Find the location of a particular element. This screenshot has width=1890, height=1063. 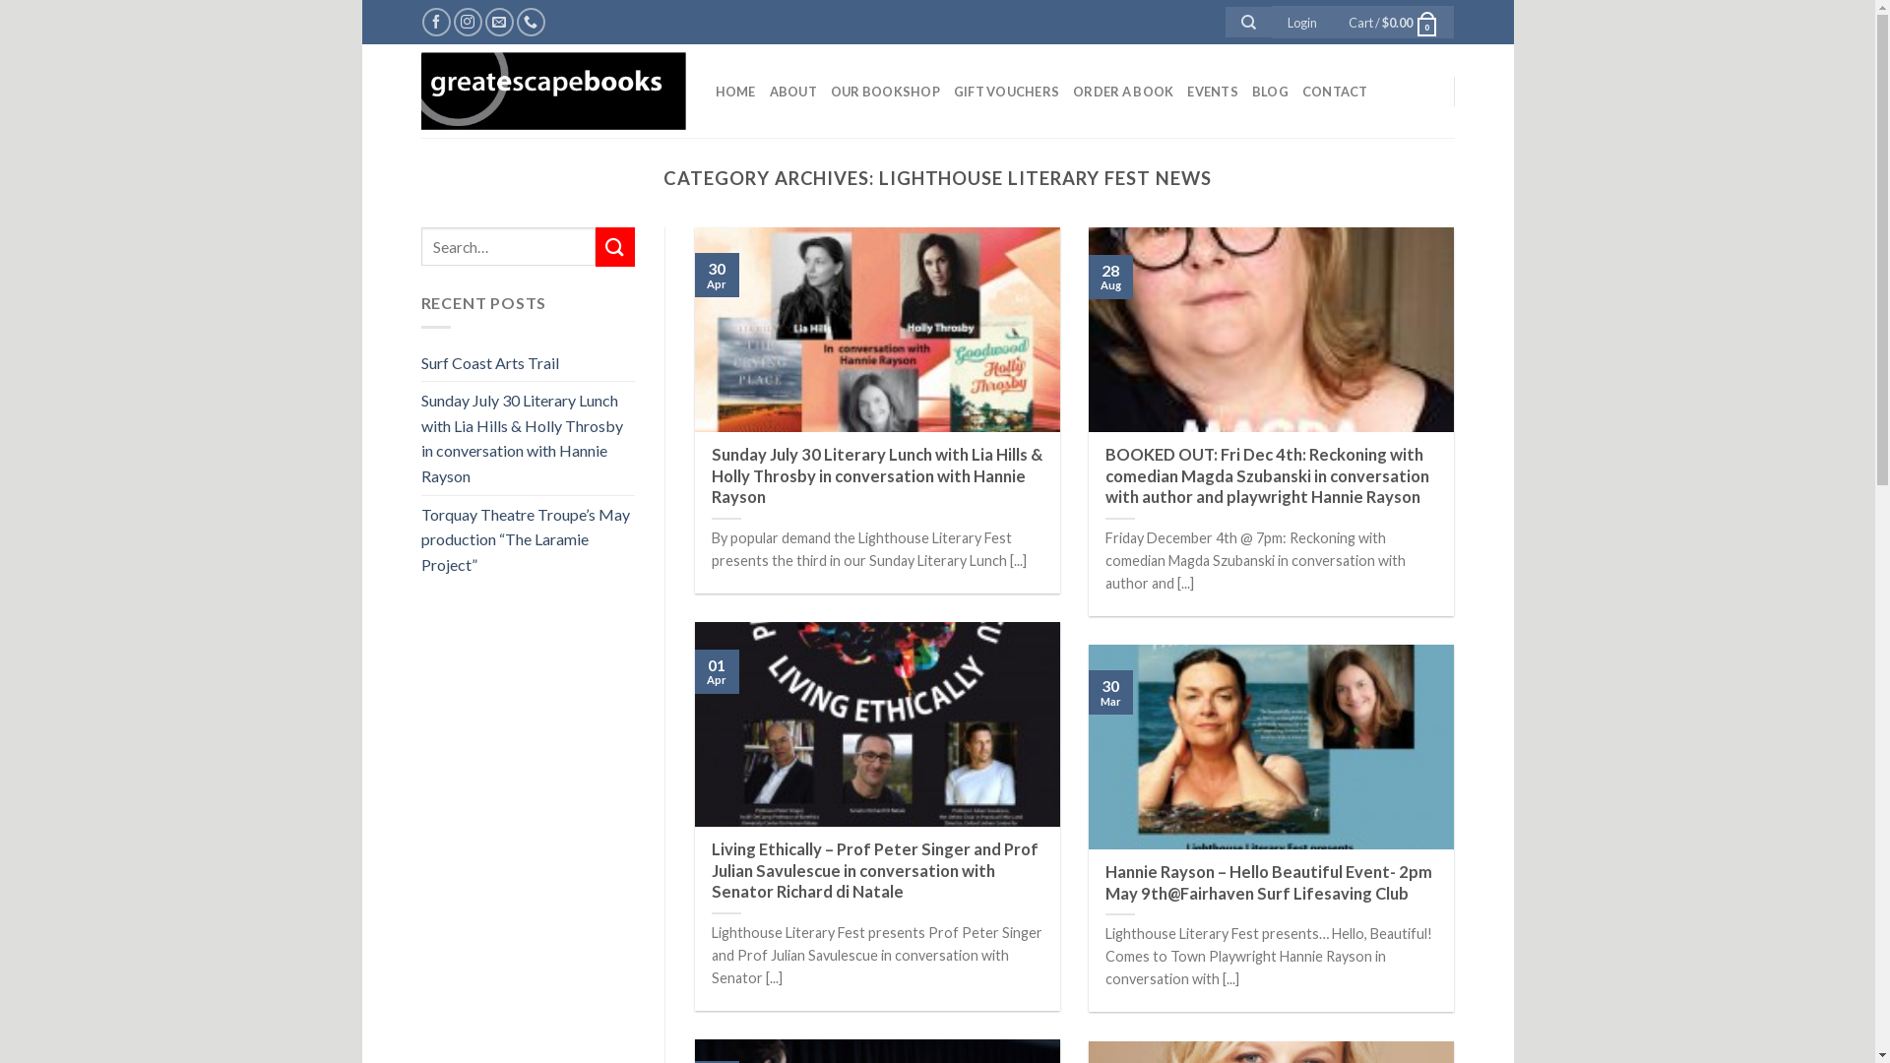

Cart / $0.00
0 is located at coordinates (1394, 22).